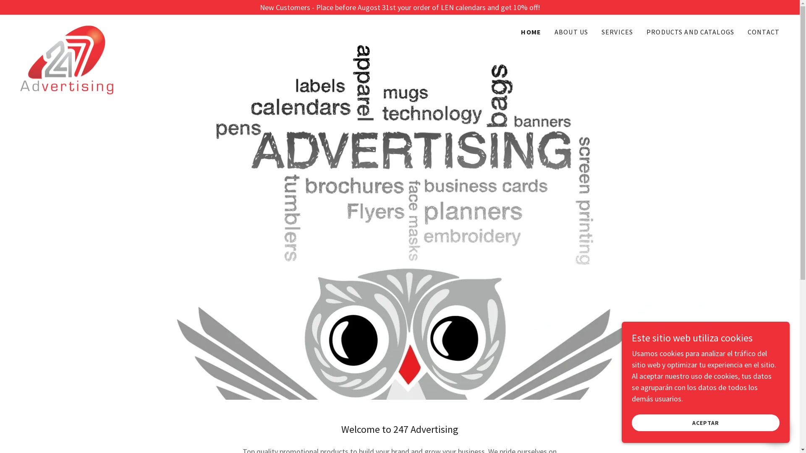 Image resolution: width=806 pixels, height=453 pixels. I want to click on 3169459000018330003gc, so click(67, 29).